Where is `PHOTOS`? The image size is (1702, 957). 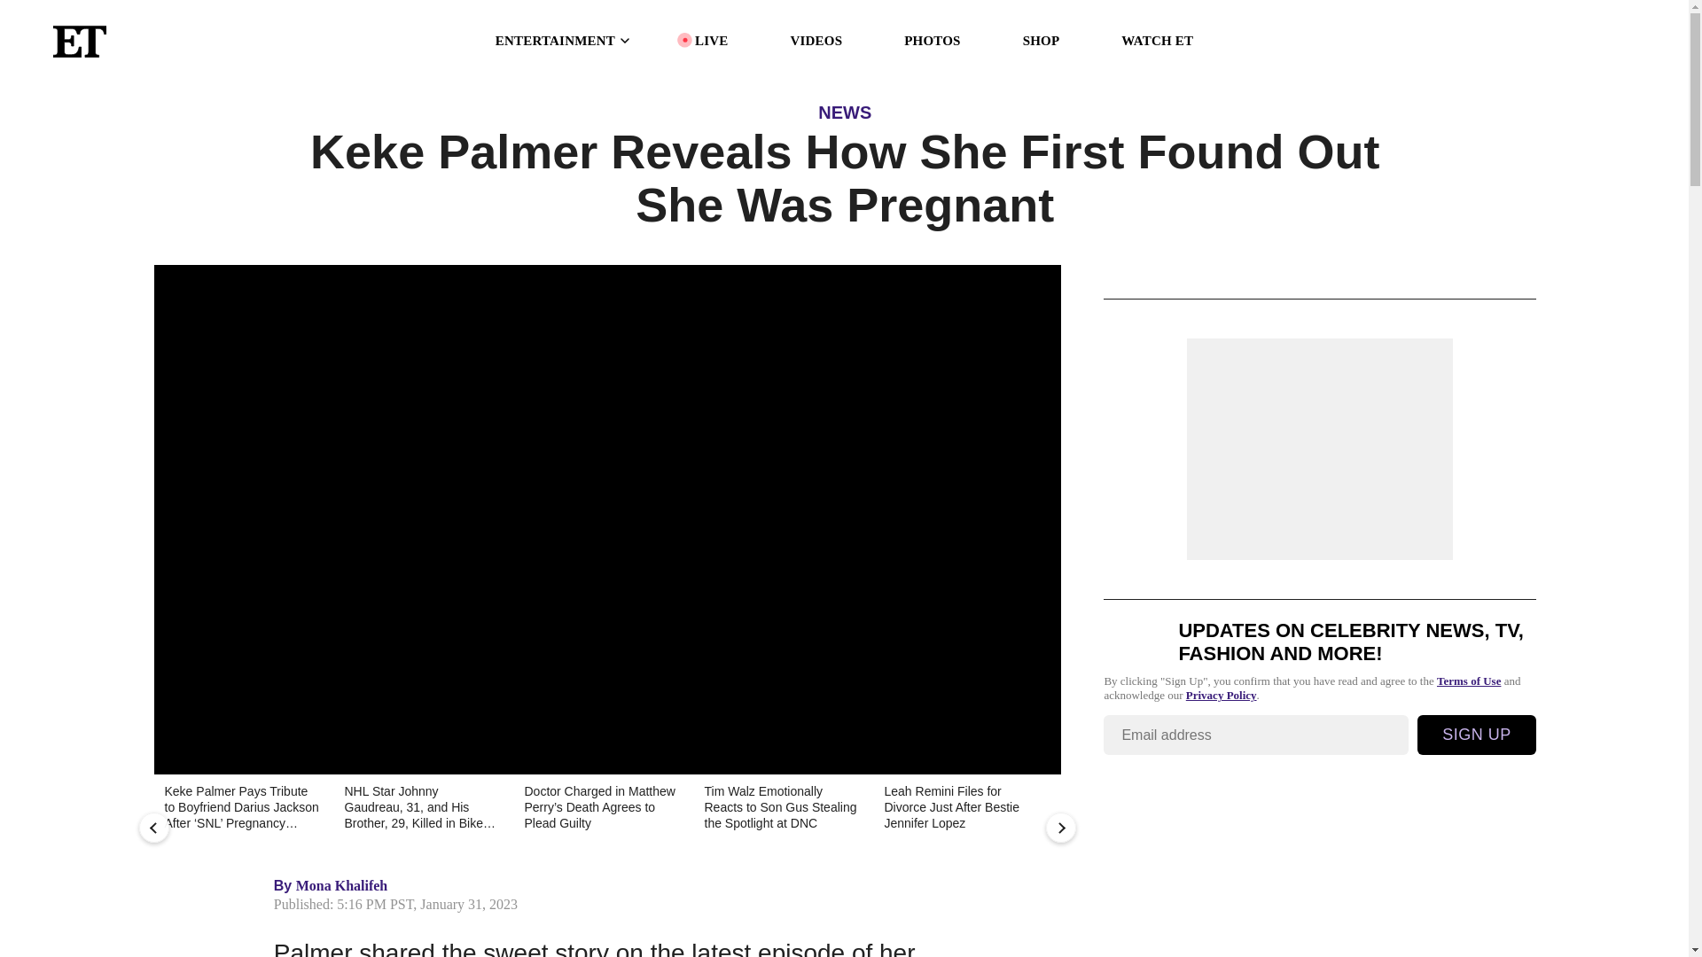
PHOTOS is located at coordinates (931, 41).